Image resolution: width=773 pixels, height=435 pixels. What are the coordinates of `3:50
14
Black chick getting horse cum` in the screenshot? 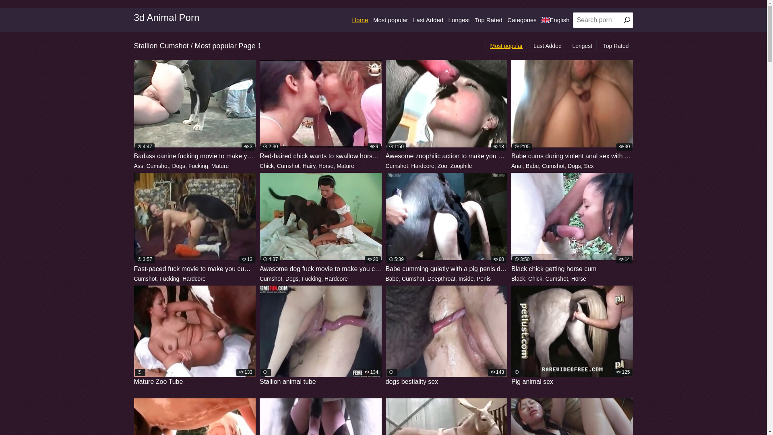 It's located at (573, 223).